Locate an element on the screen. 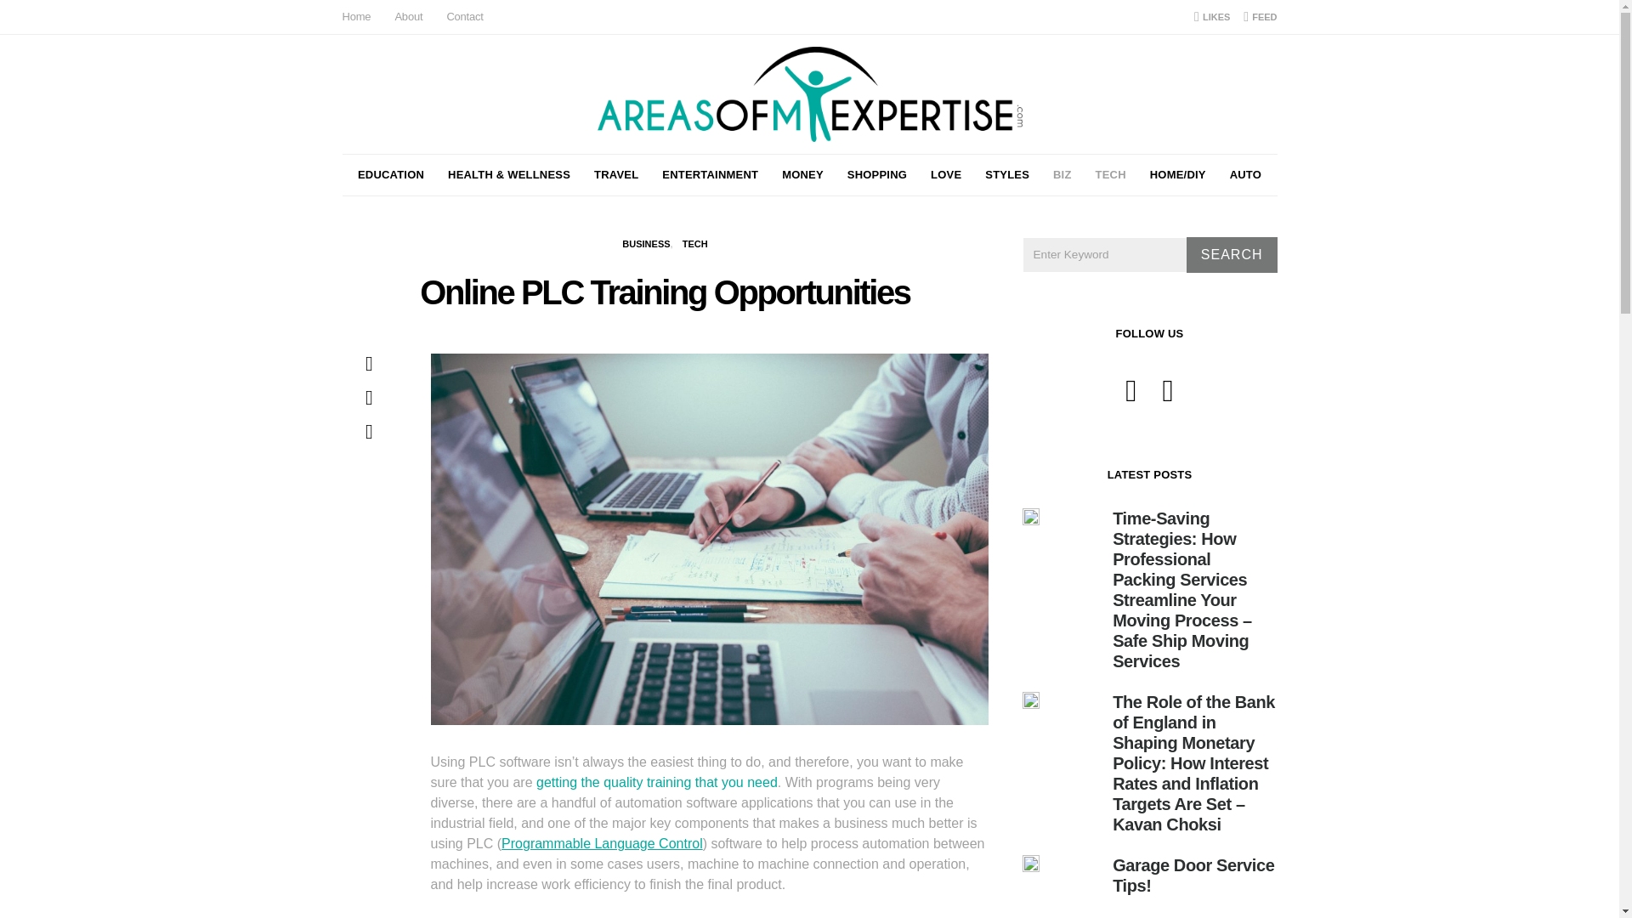 This screenshot has height=918, width=1632. SHOPPING is located at coordinates (877, 175).